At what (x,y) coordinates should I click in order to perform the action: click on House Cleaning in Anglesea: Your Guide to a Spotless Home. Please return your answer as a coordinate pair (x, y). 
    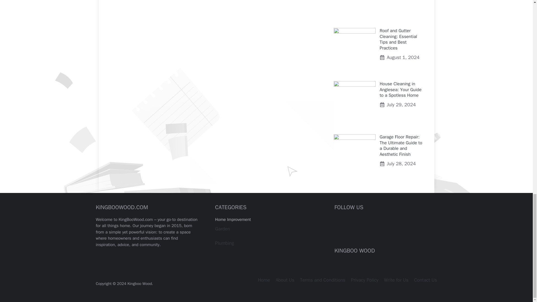
    Looking at the image, I should click on (401, 90).